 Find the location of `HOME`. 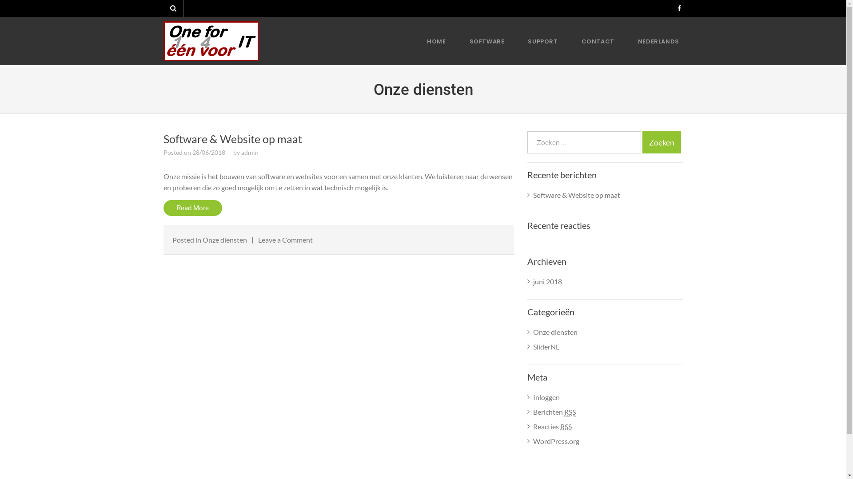

HOME is located at coordinates (436, 41).